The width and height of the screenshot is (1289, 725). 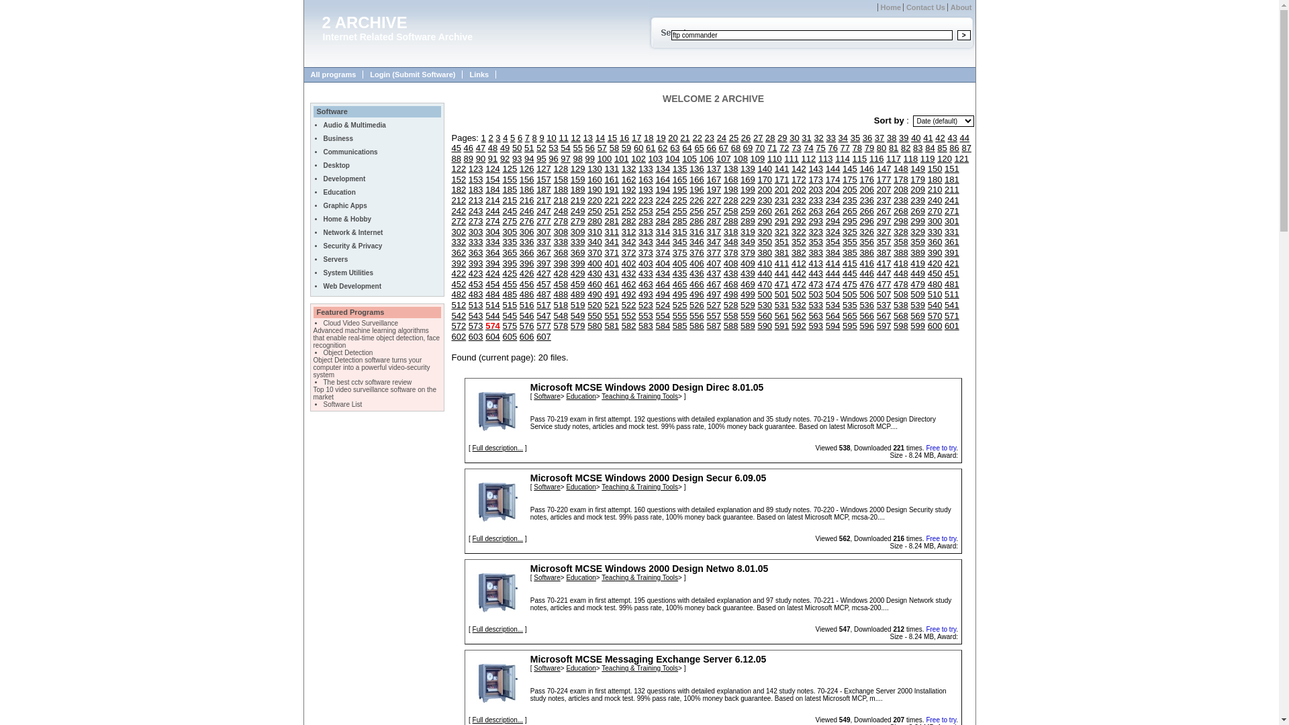 I want to click on 280, so click(x=595, y=222).